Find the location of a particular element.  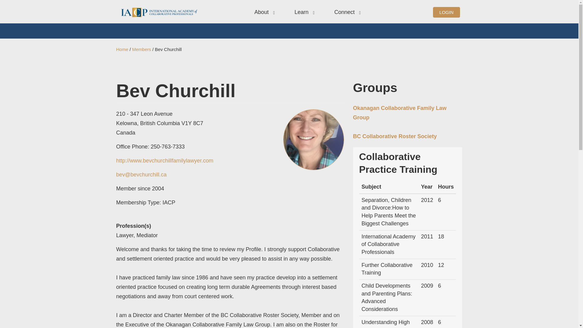

Home is located at coordinates (122, 49).